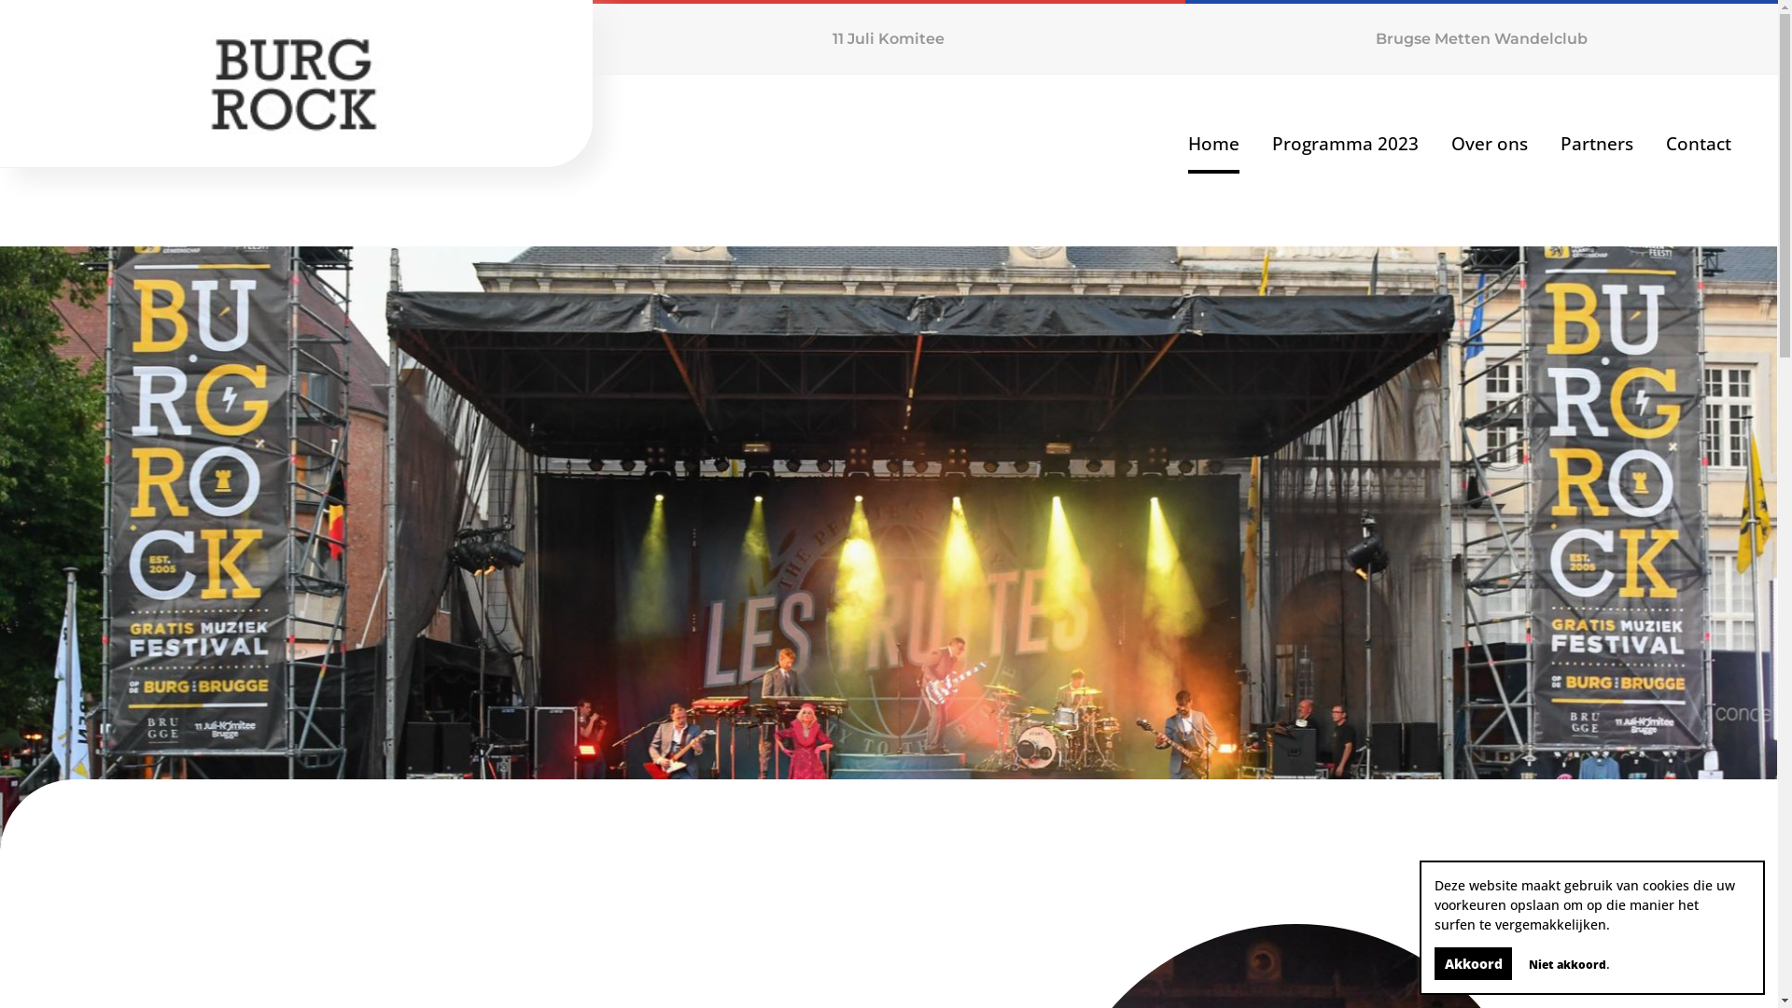 The height and width of the screenshot is (1008, 1792). Describe the element at coordinates (1490, 144) in the screenshot. I see `Over ons` at that location.